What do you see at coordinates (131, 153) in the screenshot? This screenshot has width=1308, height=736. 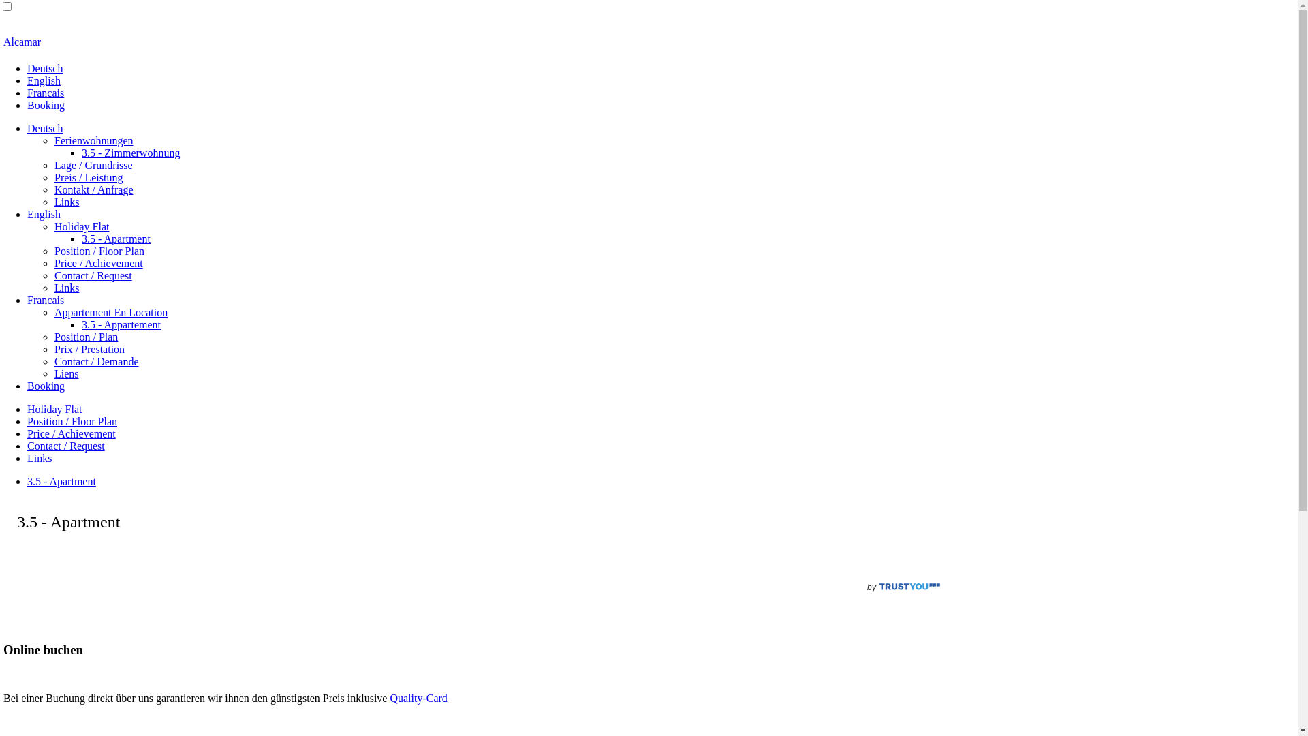 I see `3.5 - Zimmerwohnung` at bounding box center [131, 153].